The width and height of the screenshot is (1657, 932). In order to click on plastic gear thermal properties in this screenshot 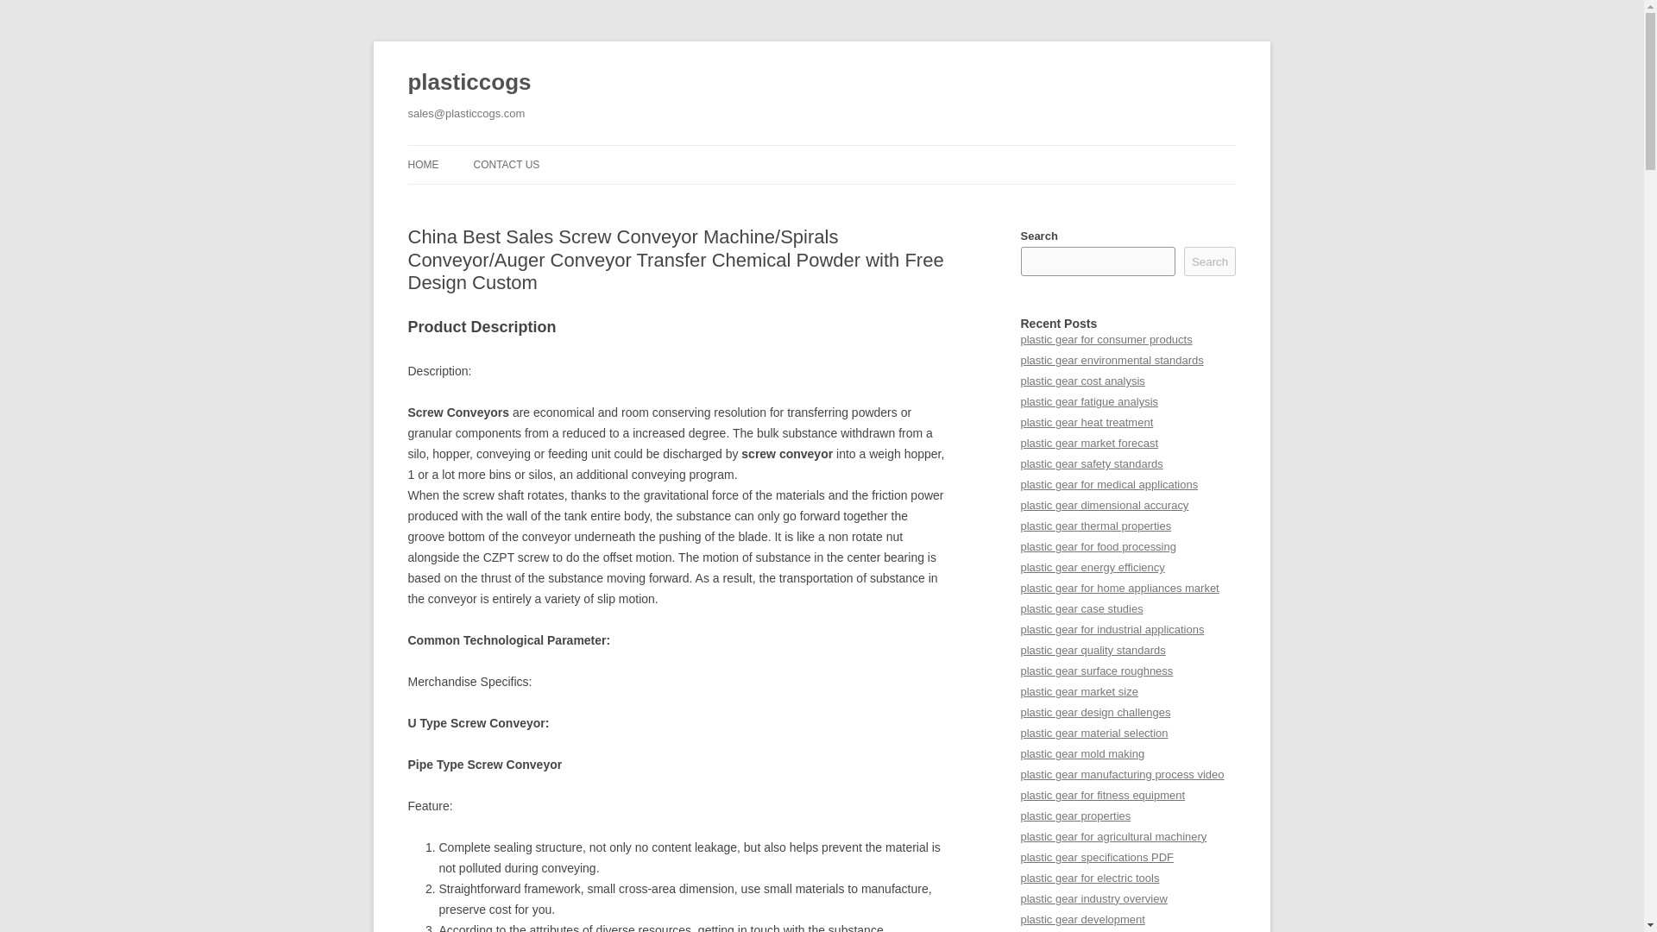, I will do `click(1096, 525)`.